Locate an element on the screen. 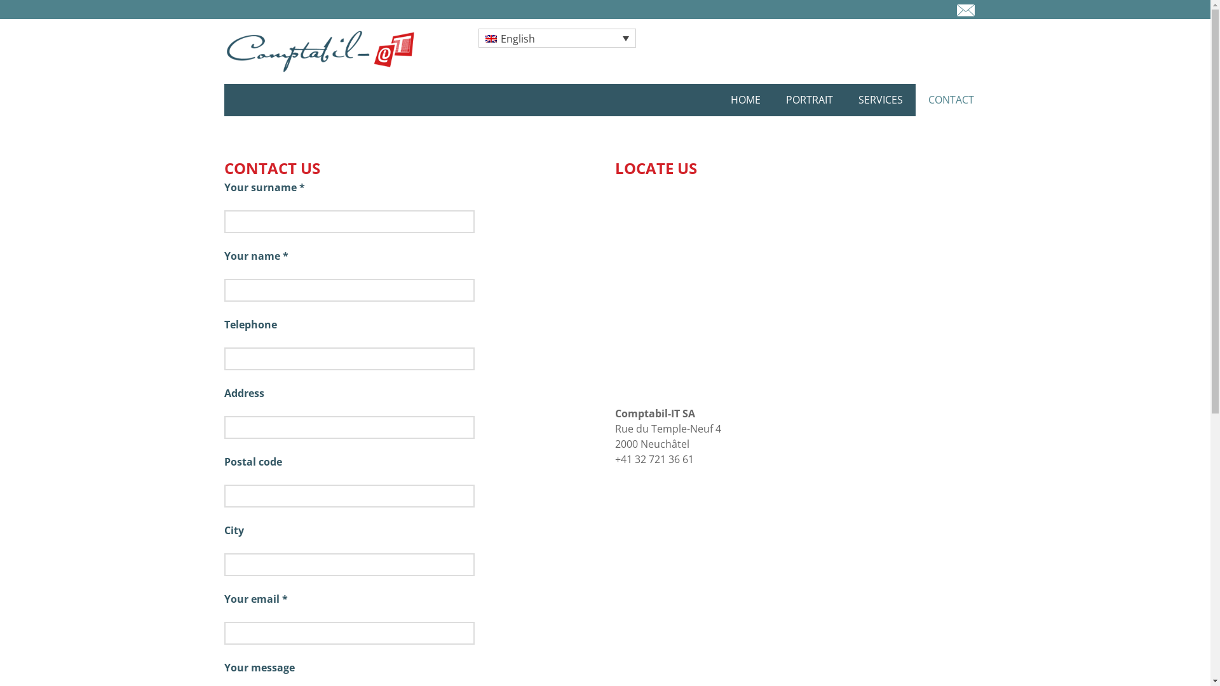 The image size is (1220, 686). HOME is located at coordinates (746, 100).